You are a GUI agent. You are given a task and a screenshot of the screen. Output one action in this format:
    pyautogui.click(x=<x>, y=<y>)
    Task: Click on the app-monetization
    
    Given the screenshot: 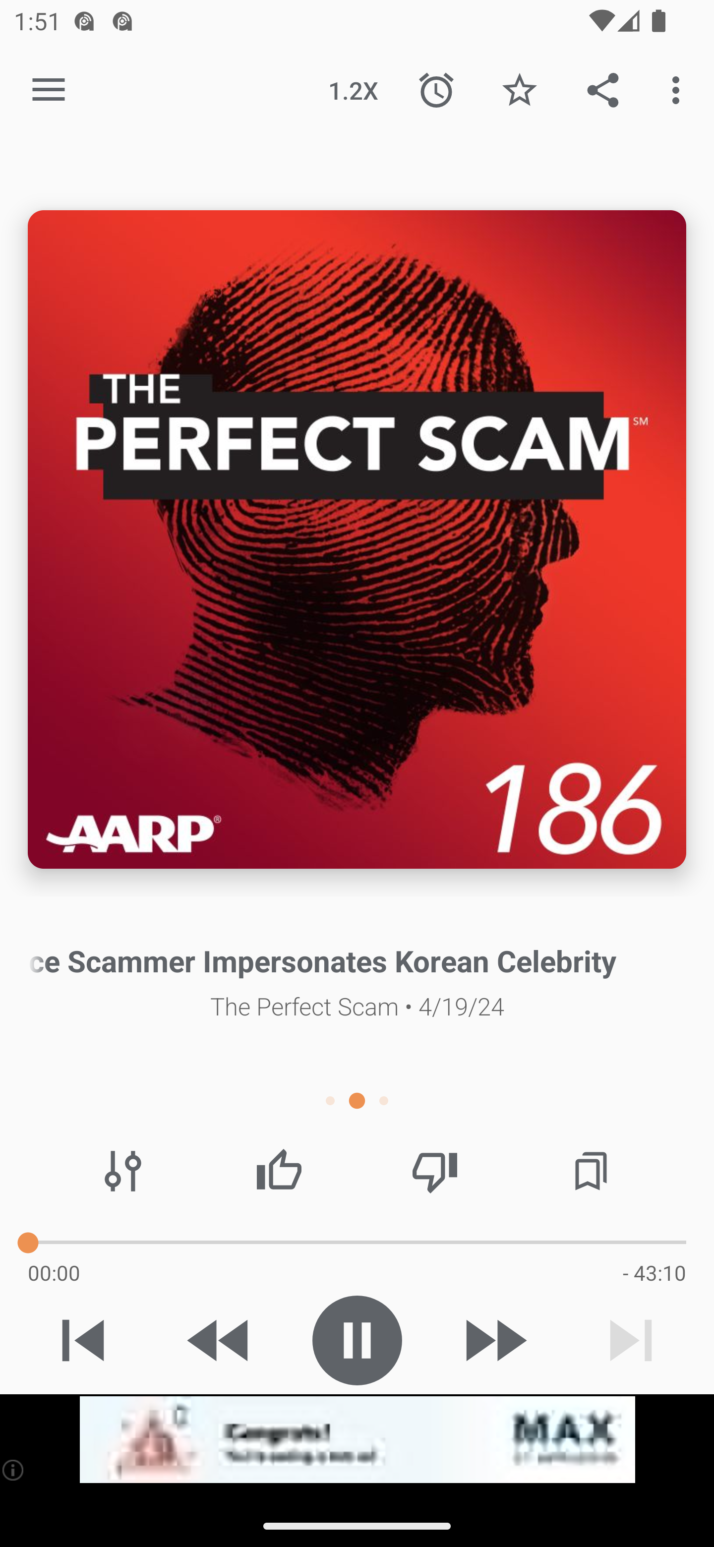 What is the action you would take?
    pyautogui.click(x=357, y=1440)
    